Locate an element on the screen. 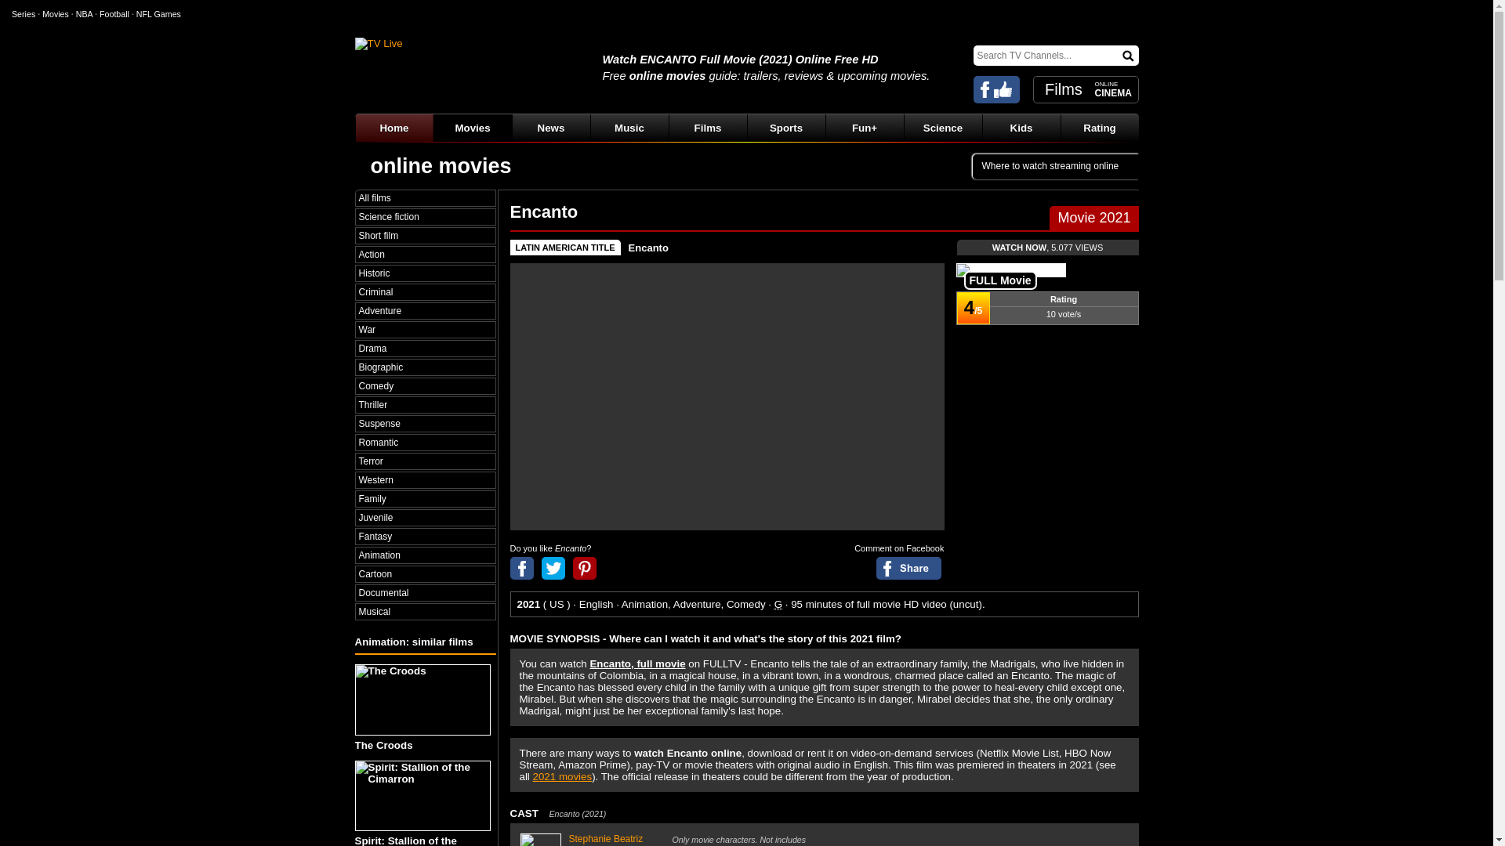  News is located at coordinates (550, 128).